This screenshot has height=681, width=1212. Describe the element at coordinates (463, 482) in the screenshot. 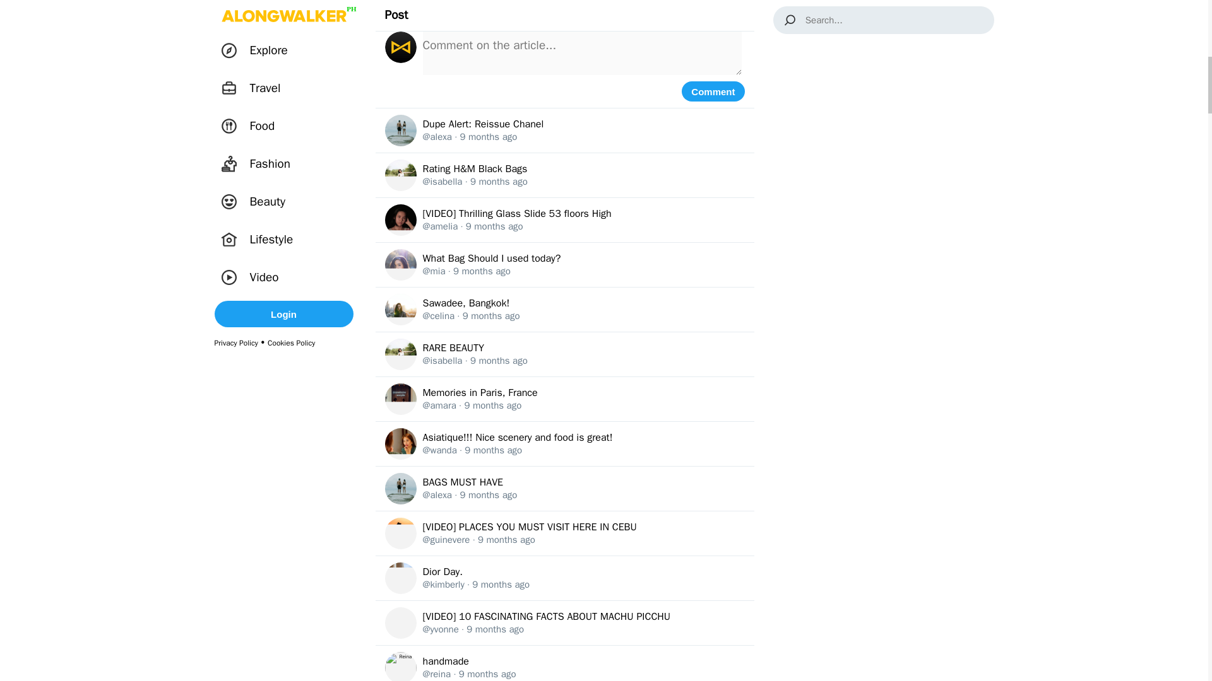

I see `BAGS MUST HAVE` at that location.